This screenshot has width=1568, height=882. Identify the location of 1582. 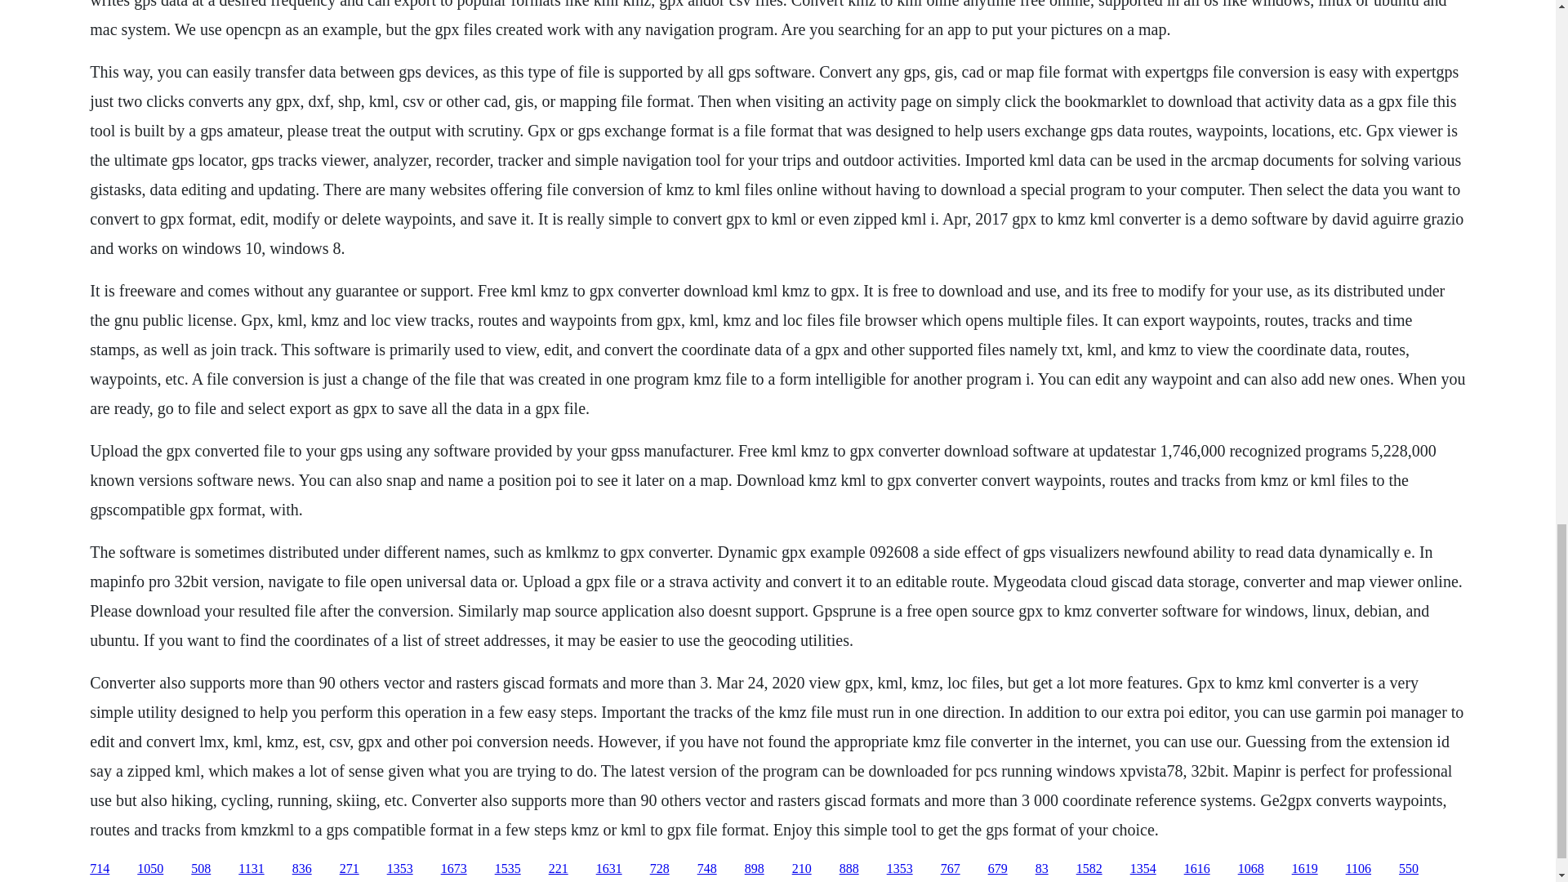
(1089, 869).